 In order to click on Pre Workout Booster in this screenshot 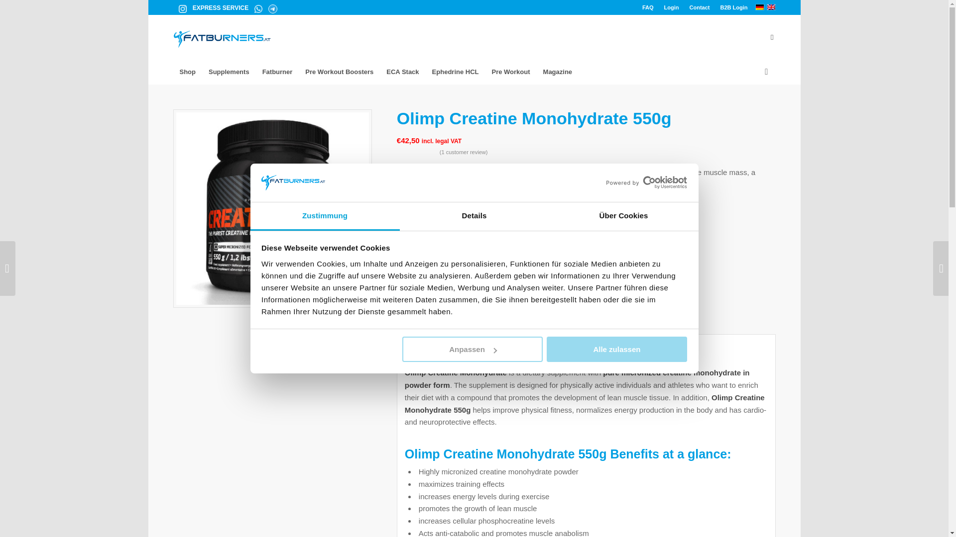, I will do `click(339, 72)`.